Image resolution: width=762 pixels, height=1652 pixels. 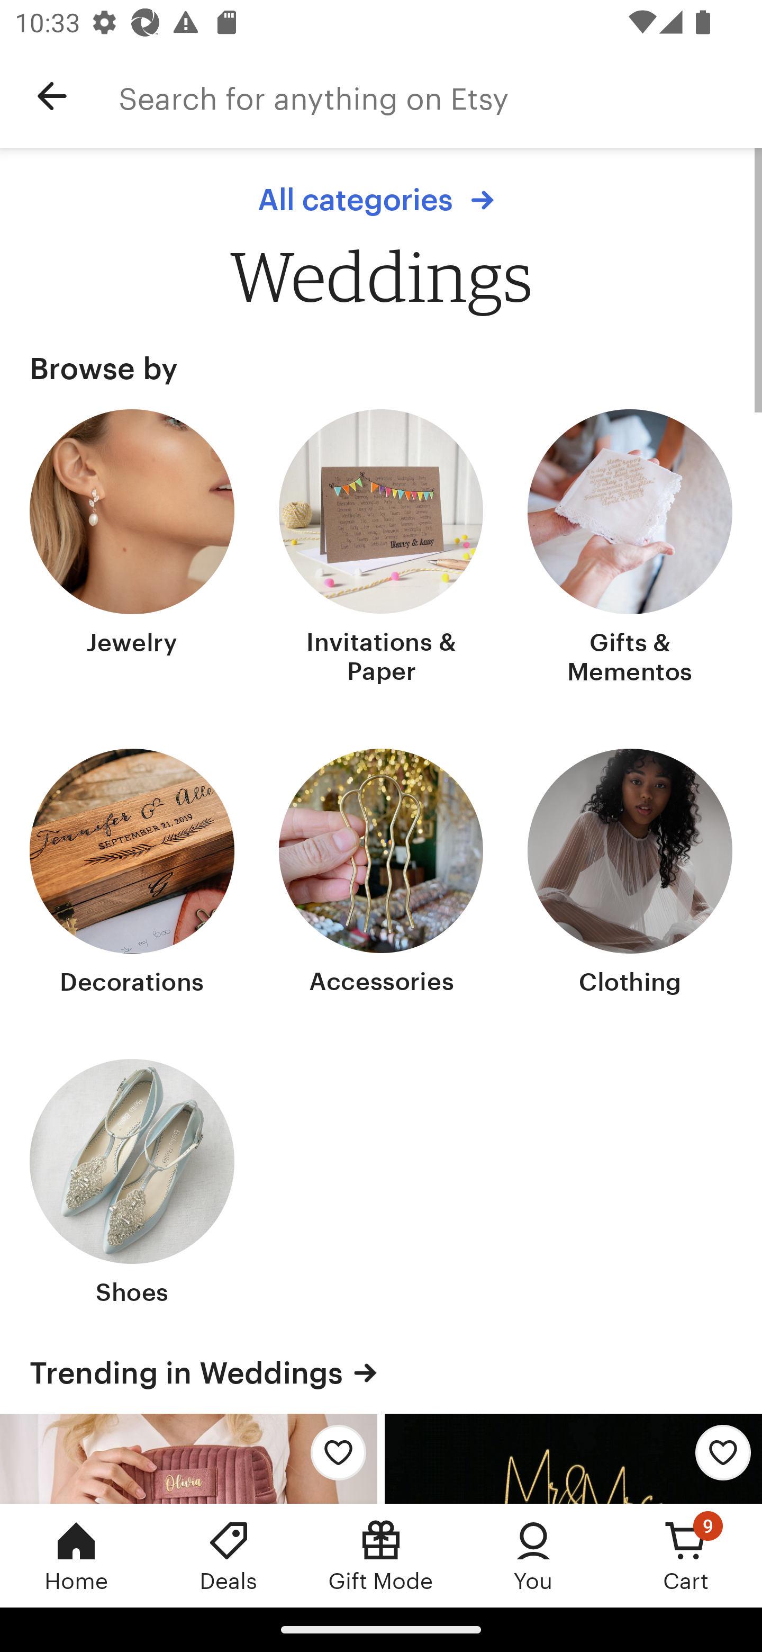 What do you see at coordinates (381, 874) in the screenshot?
I see `Accessories` at bounding box center [381, 874].